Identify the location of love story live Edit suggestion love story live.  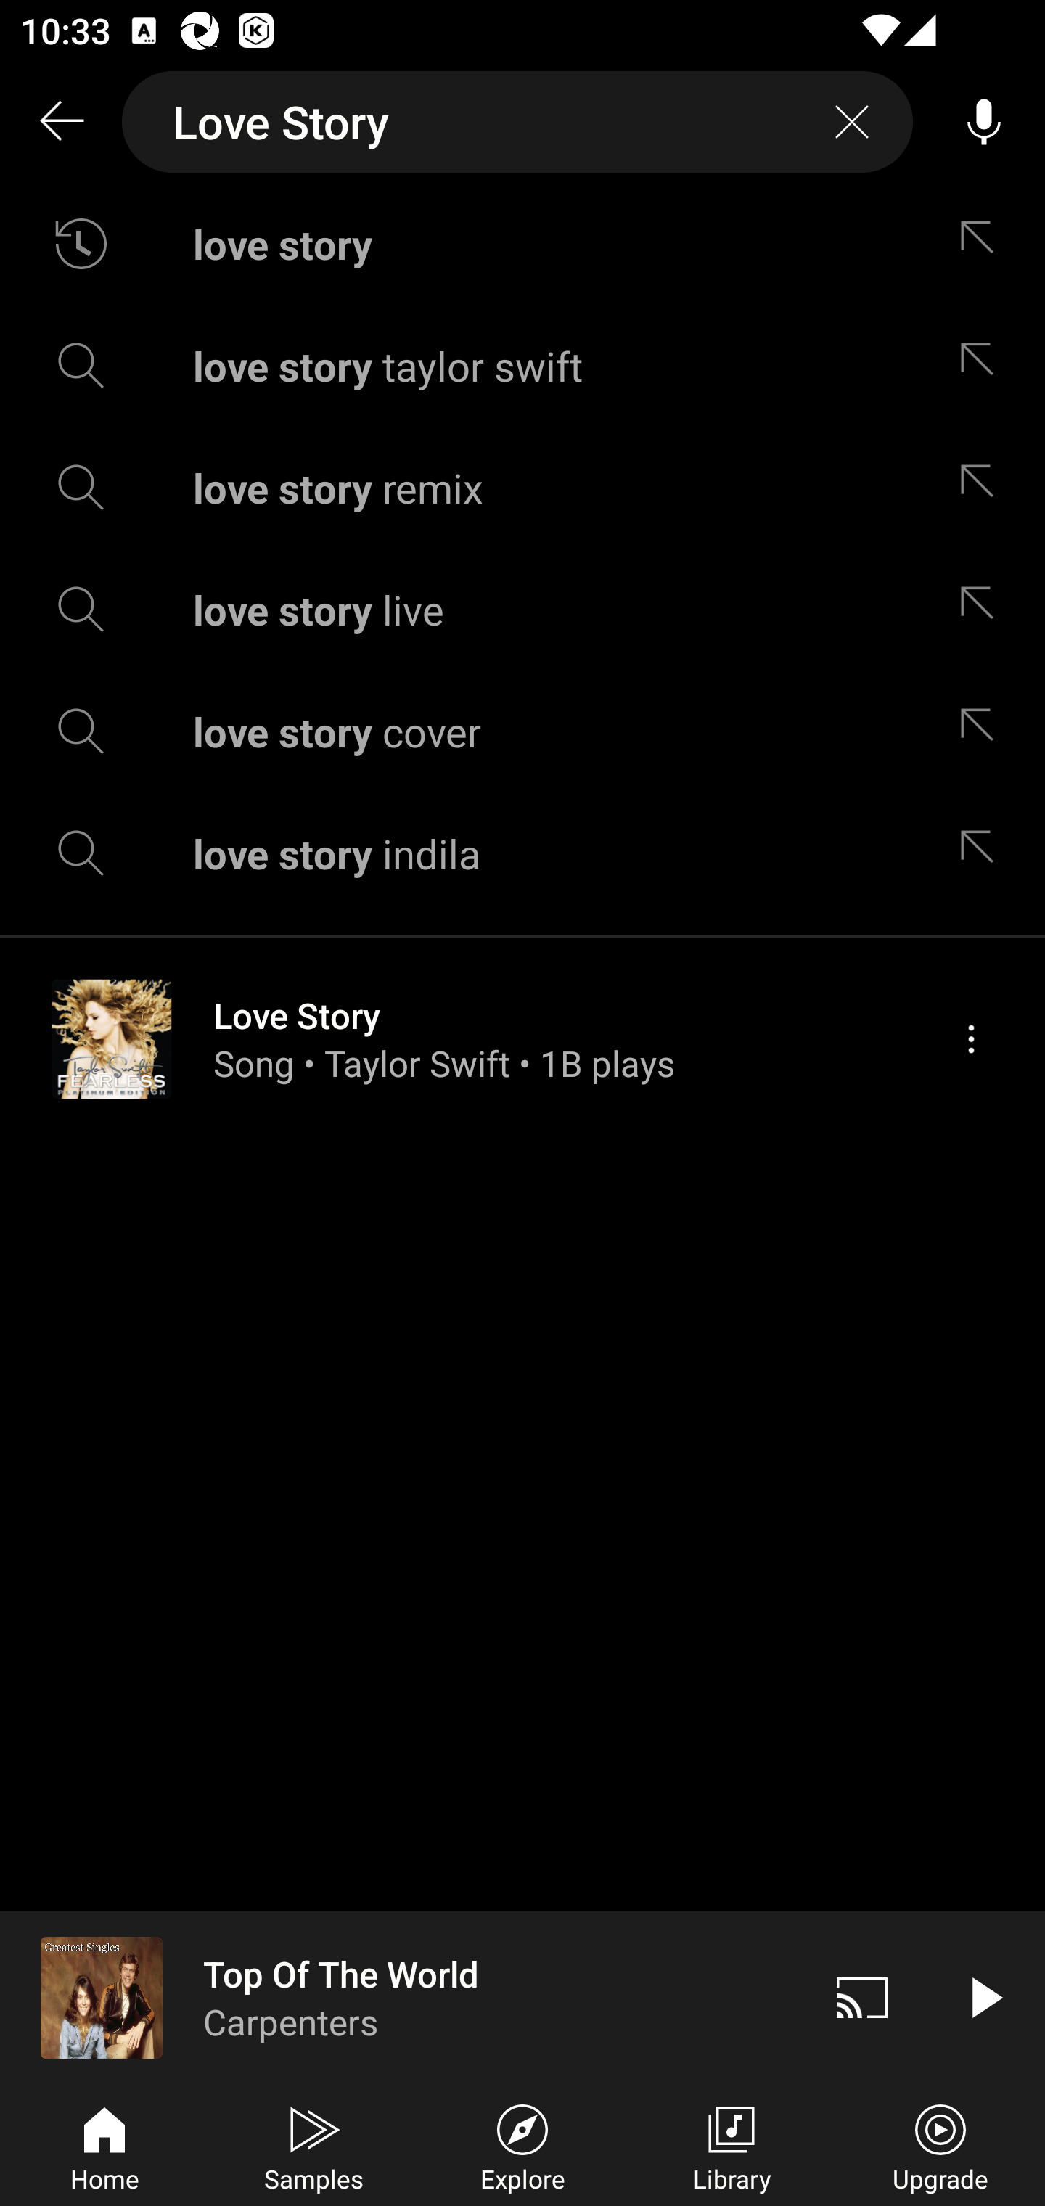
(522, 610).